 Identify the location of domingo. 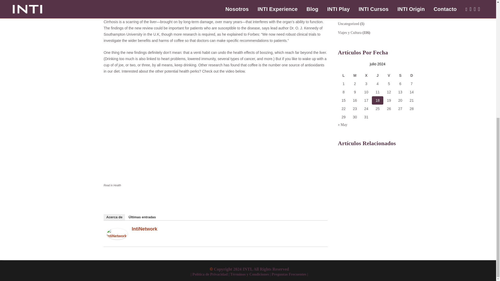
(412, 75).